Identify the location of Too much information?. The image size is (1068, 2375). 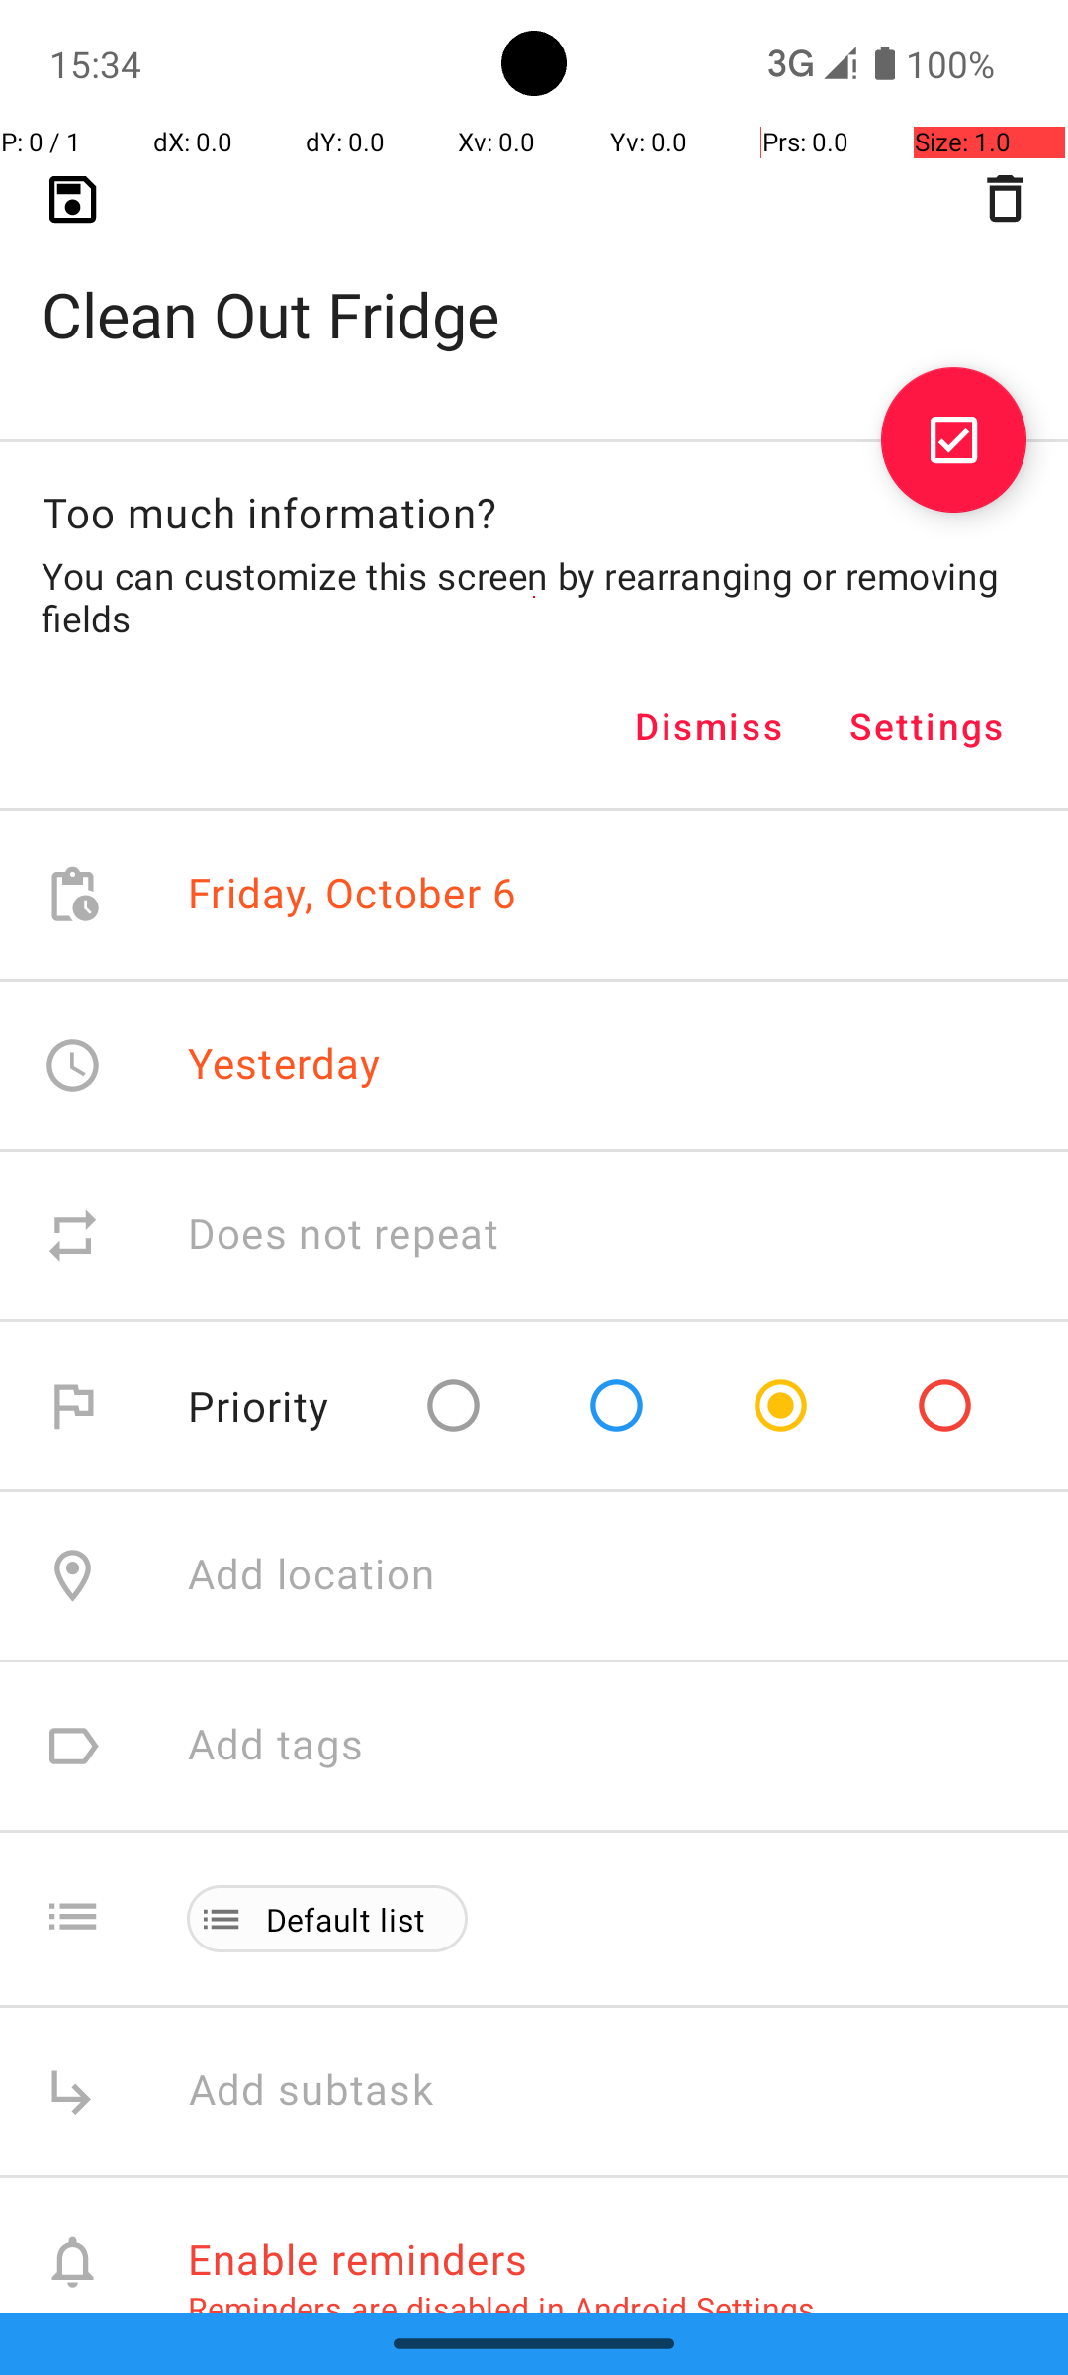
(270, 512).